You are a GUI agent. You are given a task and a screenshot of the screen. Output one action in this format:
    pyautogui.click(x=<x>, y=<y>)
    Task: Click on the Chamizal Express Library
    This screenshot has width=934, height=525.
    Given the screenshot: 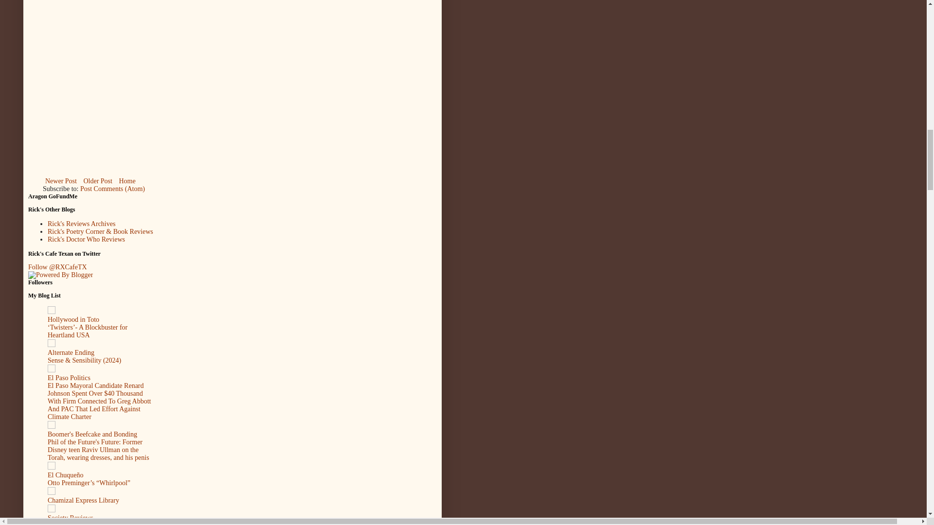 What is the action you would take?
    pyautogui.click(x=83, y=500)
    